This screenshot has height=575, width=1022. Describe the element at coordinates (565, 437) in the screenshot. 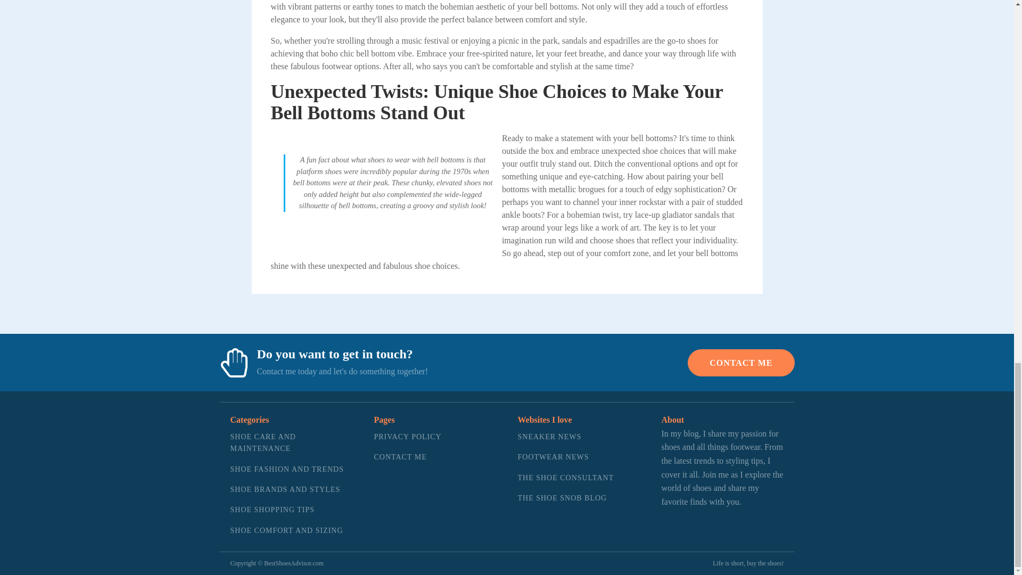

I see `SNEAKER NEWS` at that location.